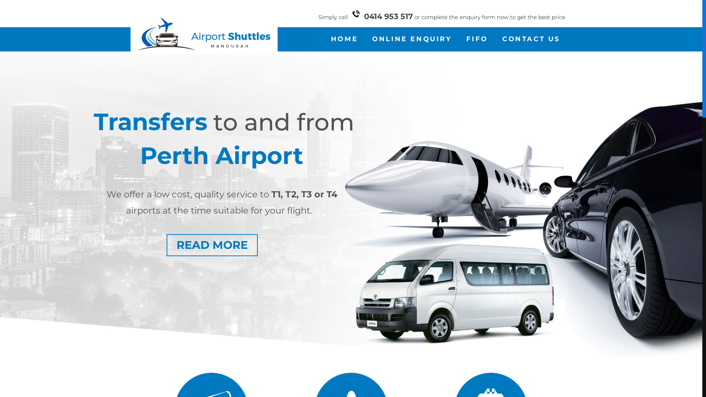 The width and height of the screenshot is (706, 397). What do you see at coordinates (477, 39) in the screenshot?
I see `FIFO` at bounding box center [477, 39].